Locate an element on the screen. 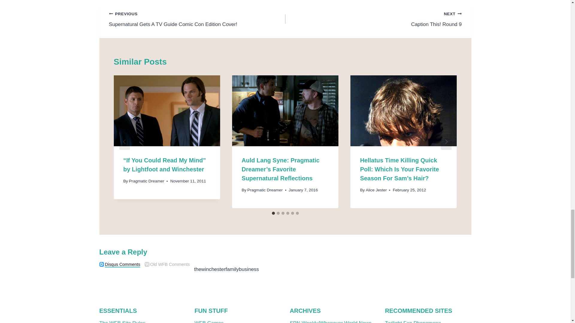 The height and width of the screenshot is (323, 575). Disqus Comments is located at coordinates (102, 264).